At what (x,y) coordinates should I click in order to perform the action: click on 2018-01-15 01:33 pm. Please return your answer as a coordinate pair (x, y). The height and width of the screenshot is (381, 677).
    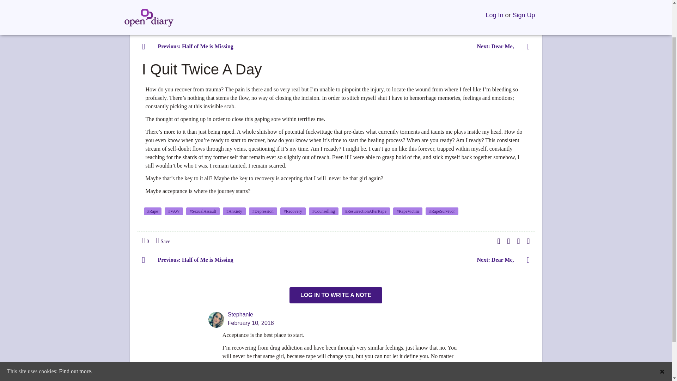
    Looking at the image, I should click on (192, 22).